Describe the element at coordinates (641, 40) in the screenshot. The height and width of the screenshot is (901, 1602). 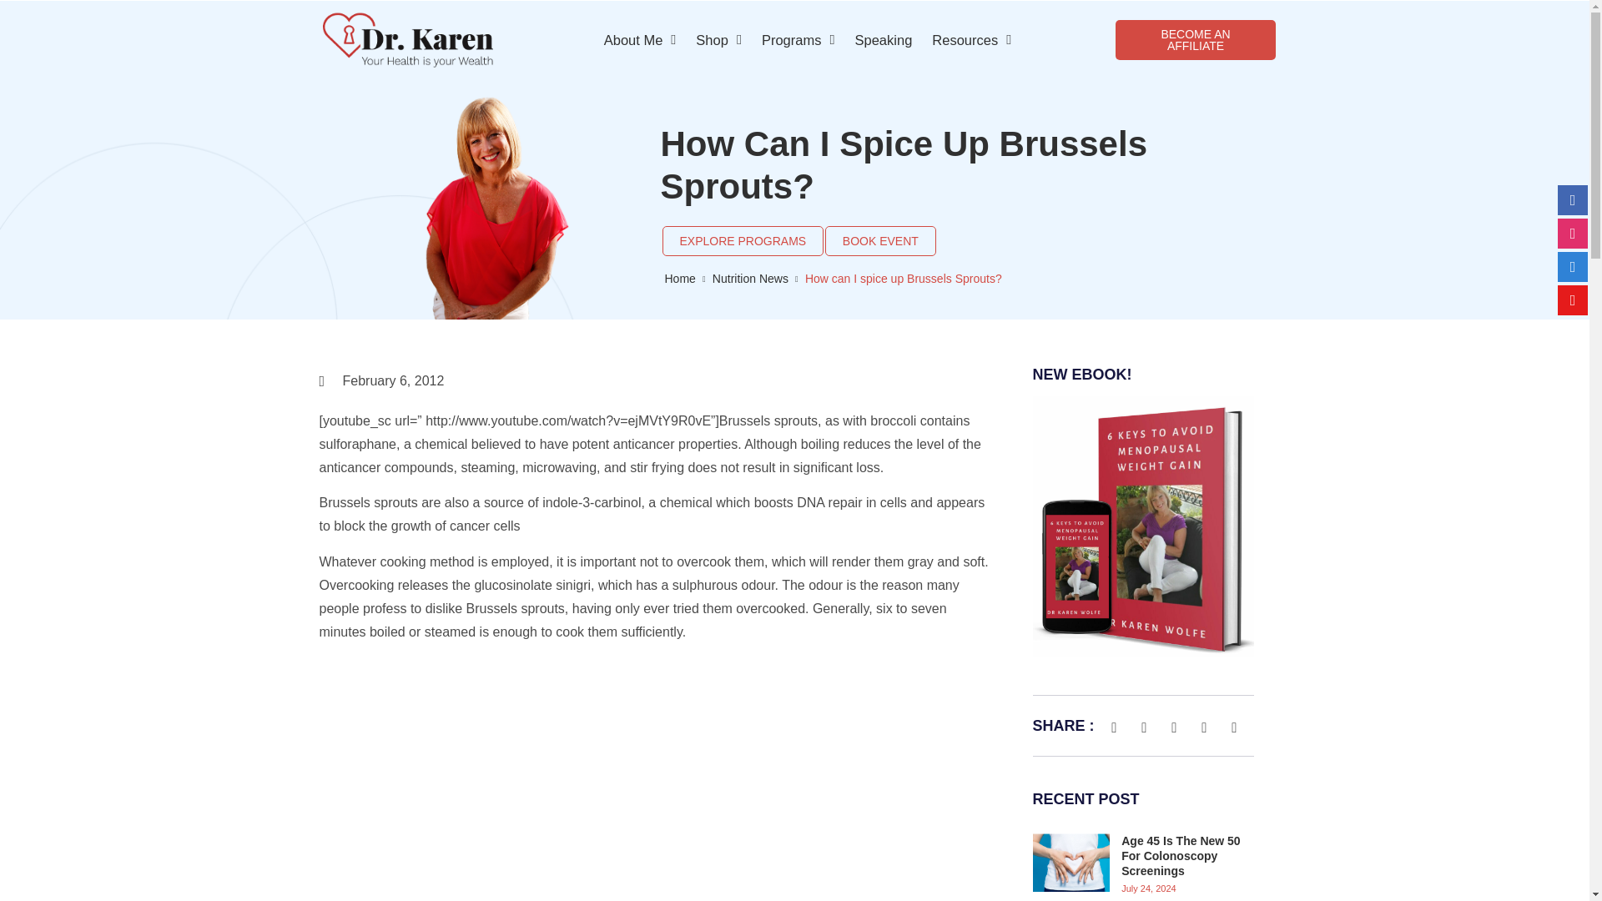
I see `About Me` at that location.